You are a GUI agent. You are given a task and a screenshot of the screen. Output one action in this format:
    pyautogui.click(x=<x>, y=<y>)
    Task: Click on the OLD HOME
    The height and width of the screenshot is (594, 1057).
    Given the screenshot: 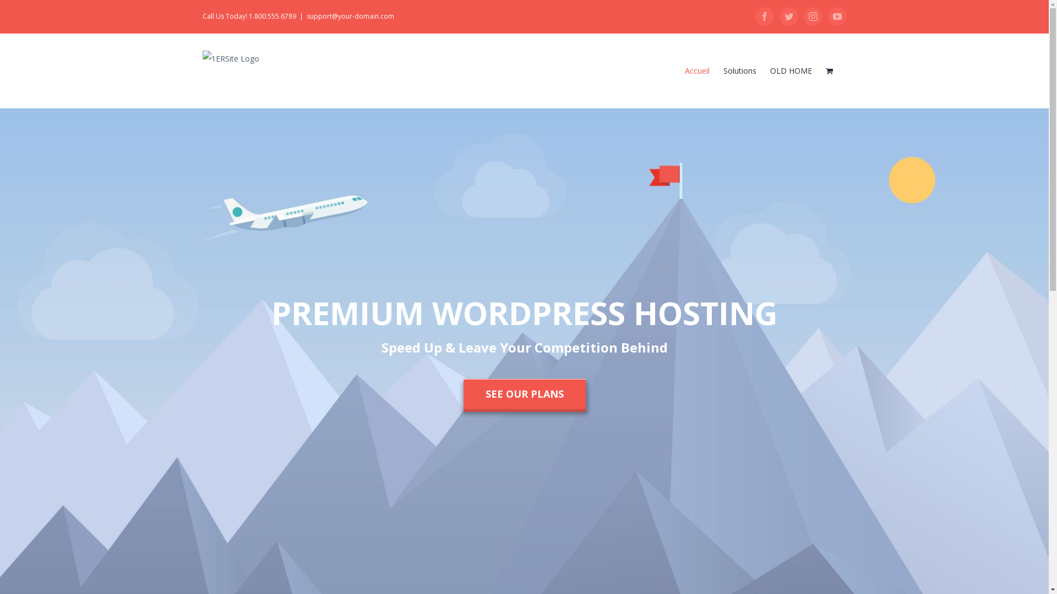 What is the action you would take?
    pyautogui.click(x=791, y=70)
    